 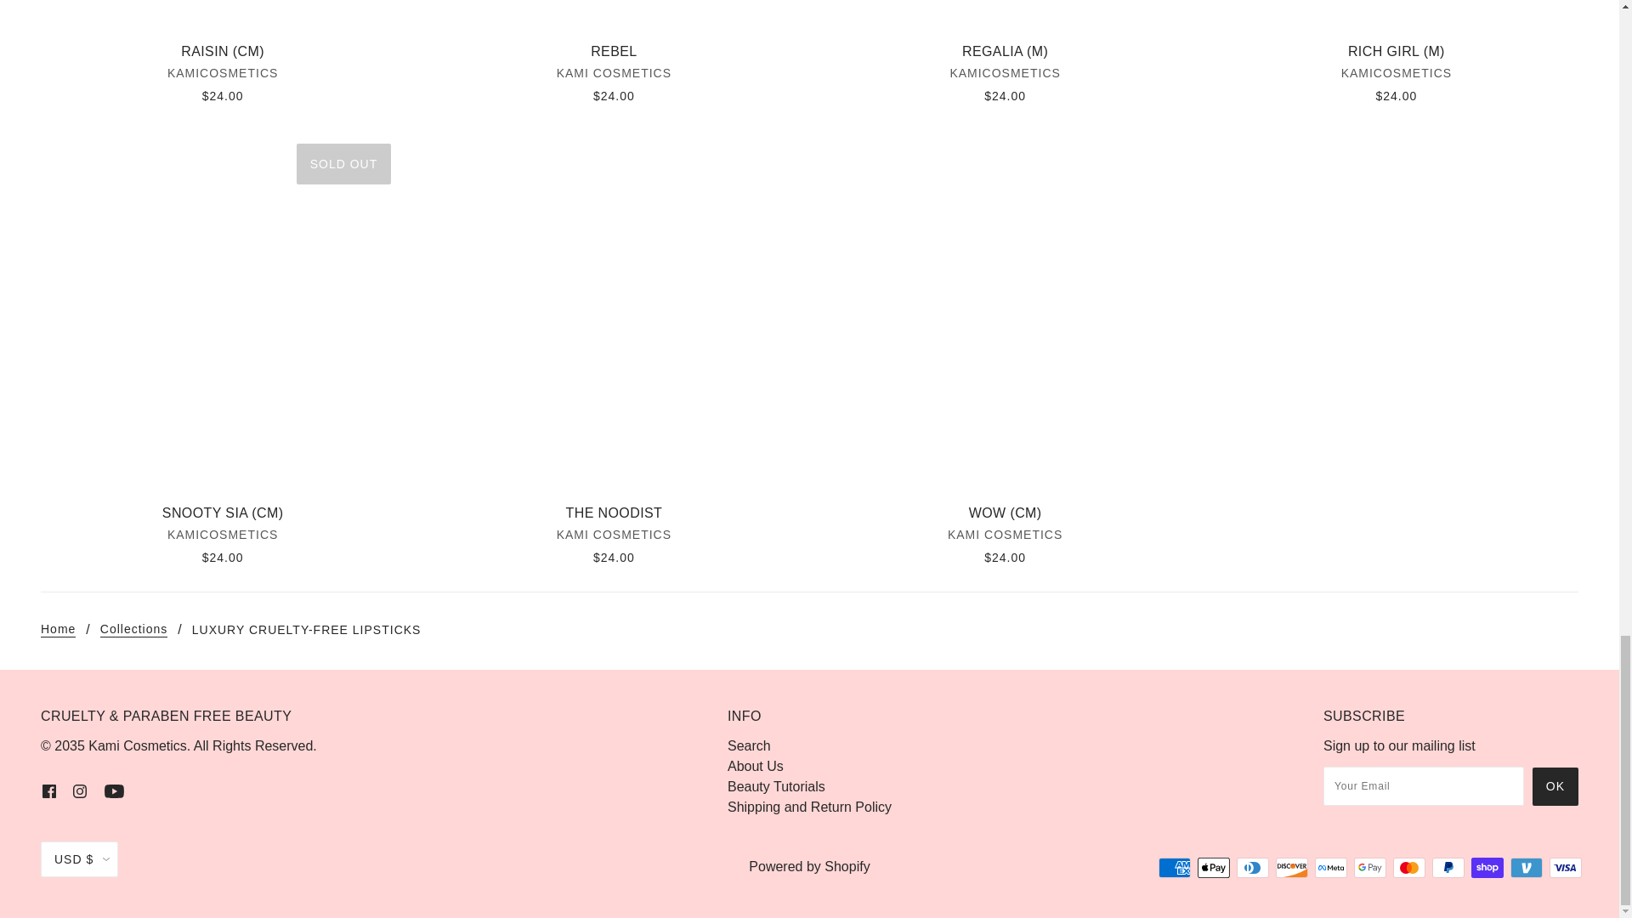 What do you see at coordinates (749, 745) in the screenshot?
I see `Search` at bounding box center [749, 745].